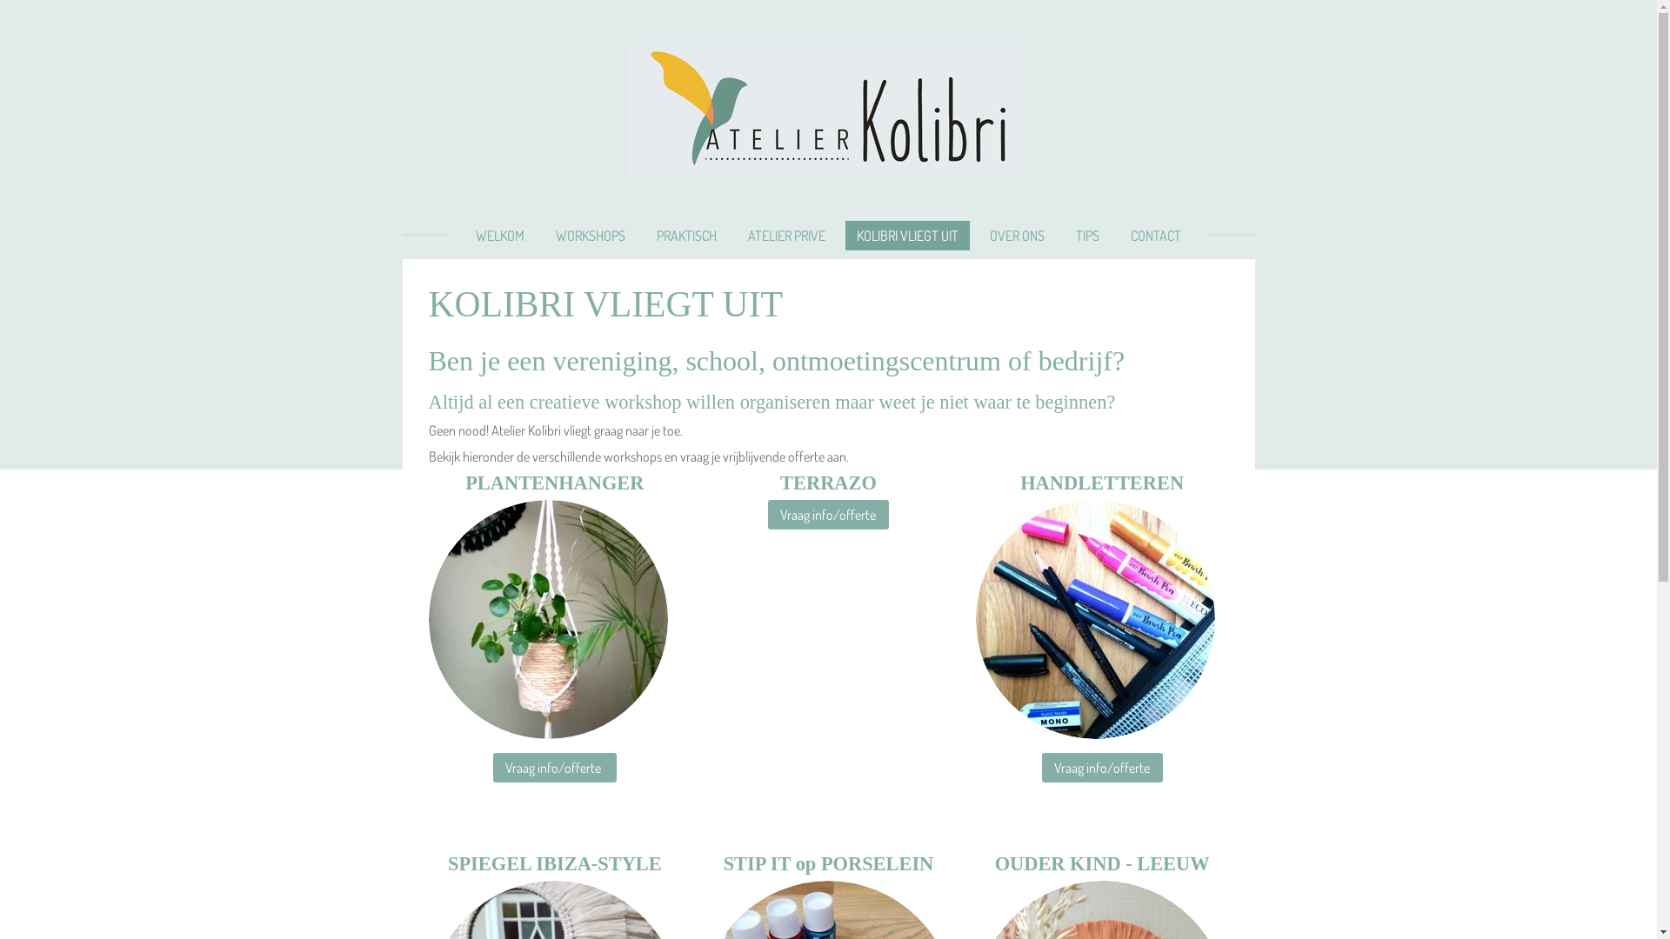 The width and height of the screenshot is (1670, 939). What do you see at coordinates (591, 236) in the screenshot?
I see `WORKSHOPS` at bounding box center [591, 236].